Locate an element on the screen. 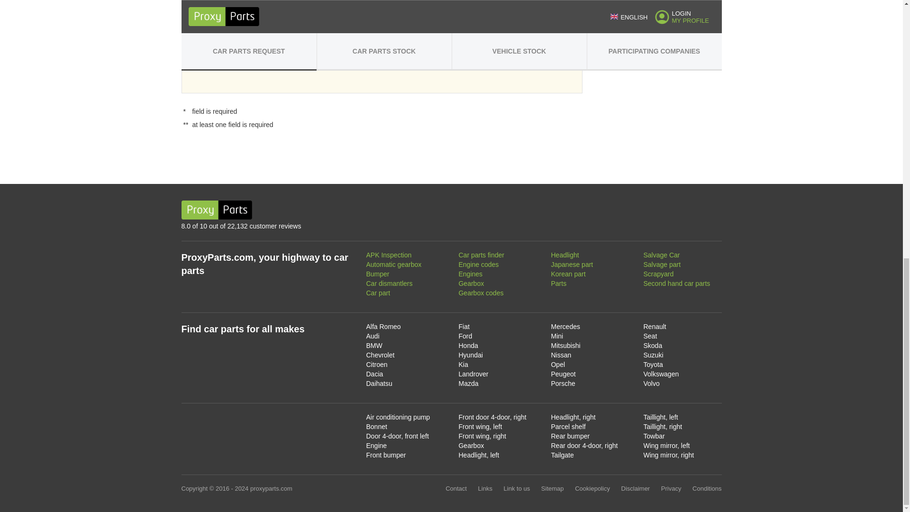  Bumper is located at coordinates (377, 274).